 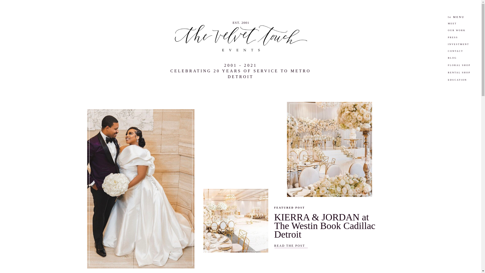 What do you see at coordinates (460, 53) in the screenshot?
I see `CONTACT` at bounding box center [460, 53].